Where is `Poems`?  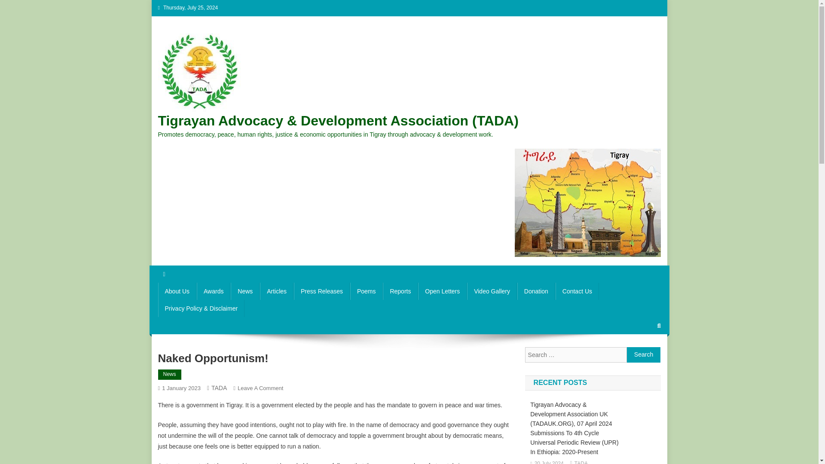 Poems is located at coordinates (577, 291).